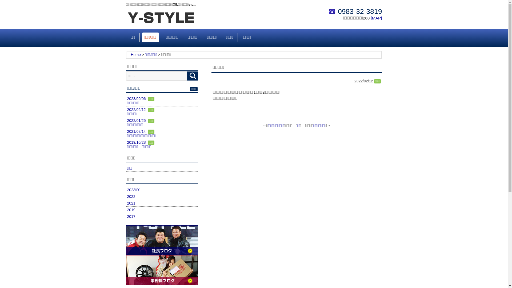 The width and height of the screenshot is (512, 288). Describe the element at coordinates (131, 217) in the screenshot. I see `2017` at that location.